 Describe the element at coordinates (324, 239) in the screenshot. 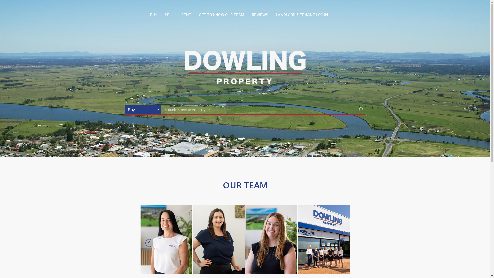

I see `Rental Department` at that location.